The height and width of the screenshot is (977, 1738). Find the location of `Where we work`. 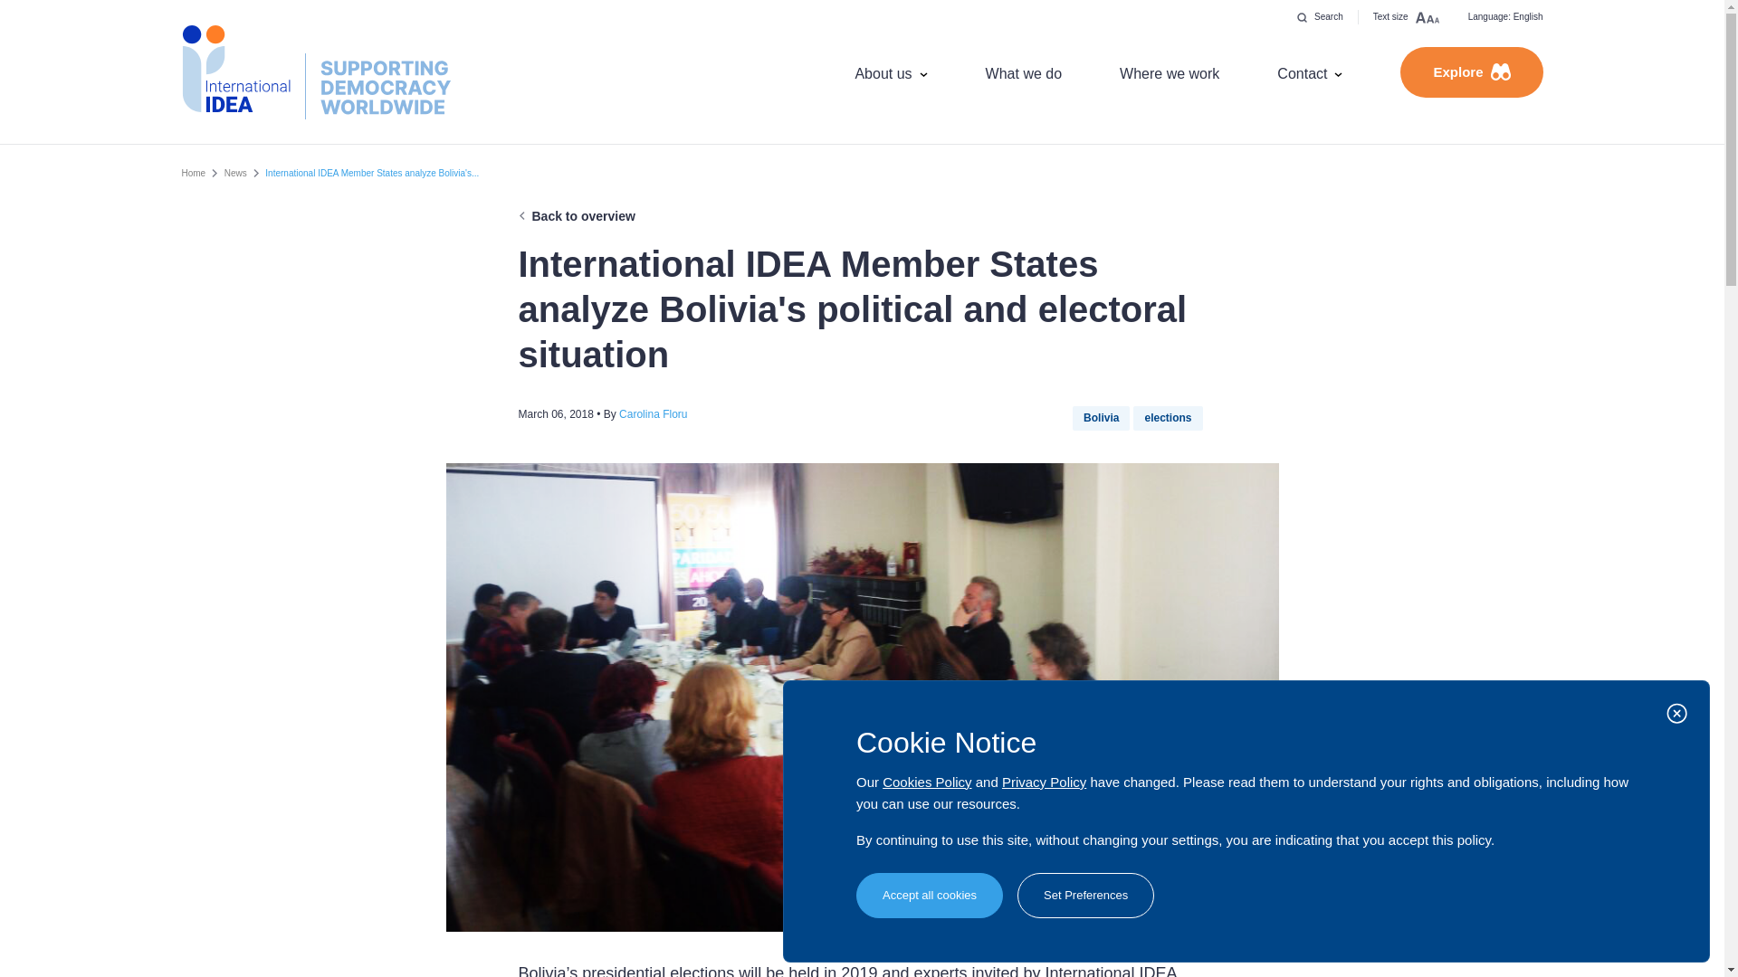

Where we work is located at coordinates (1170, 72).